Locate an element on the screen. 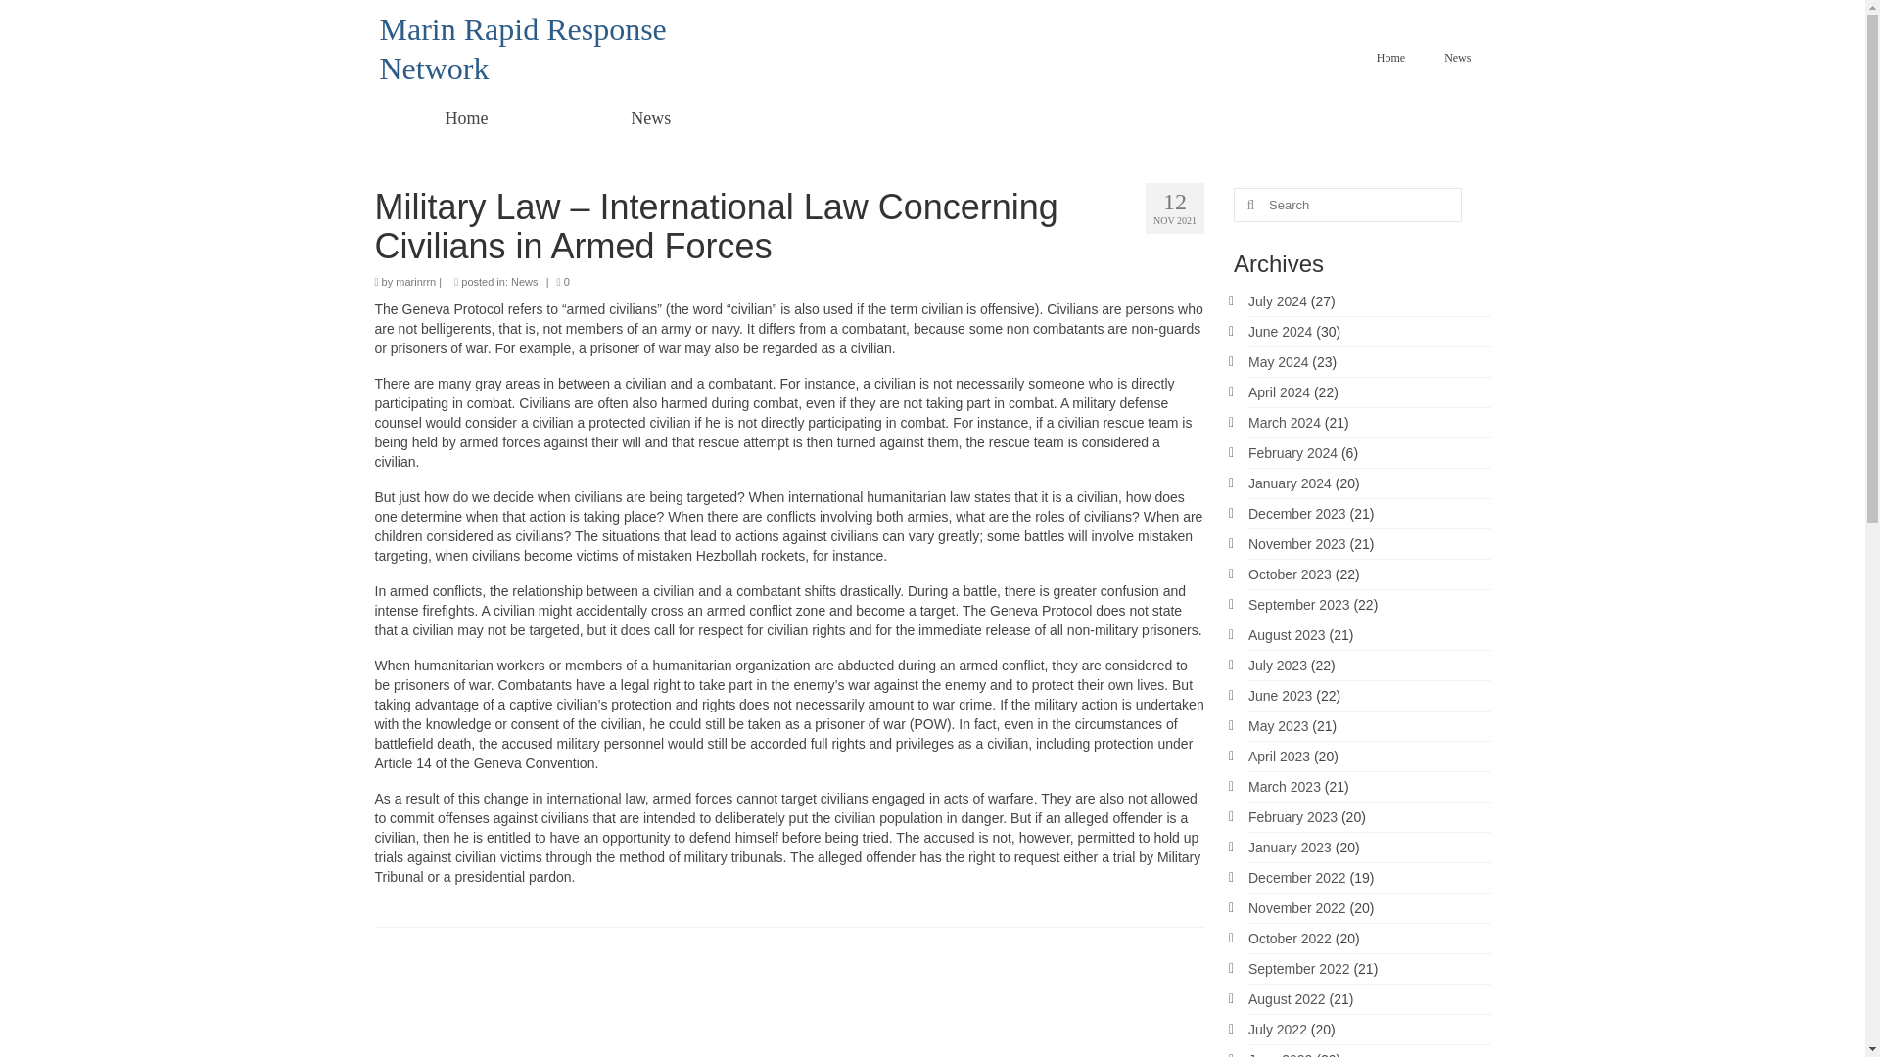  January 2023 is located at coordinates (1289, 847).